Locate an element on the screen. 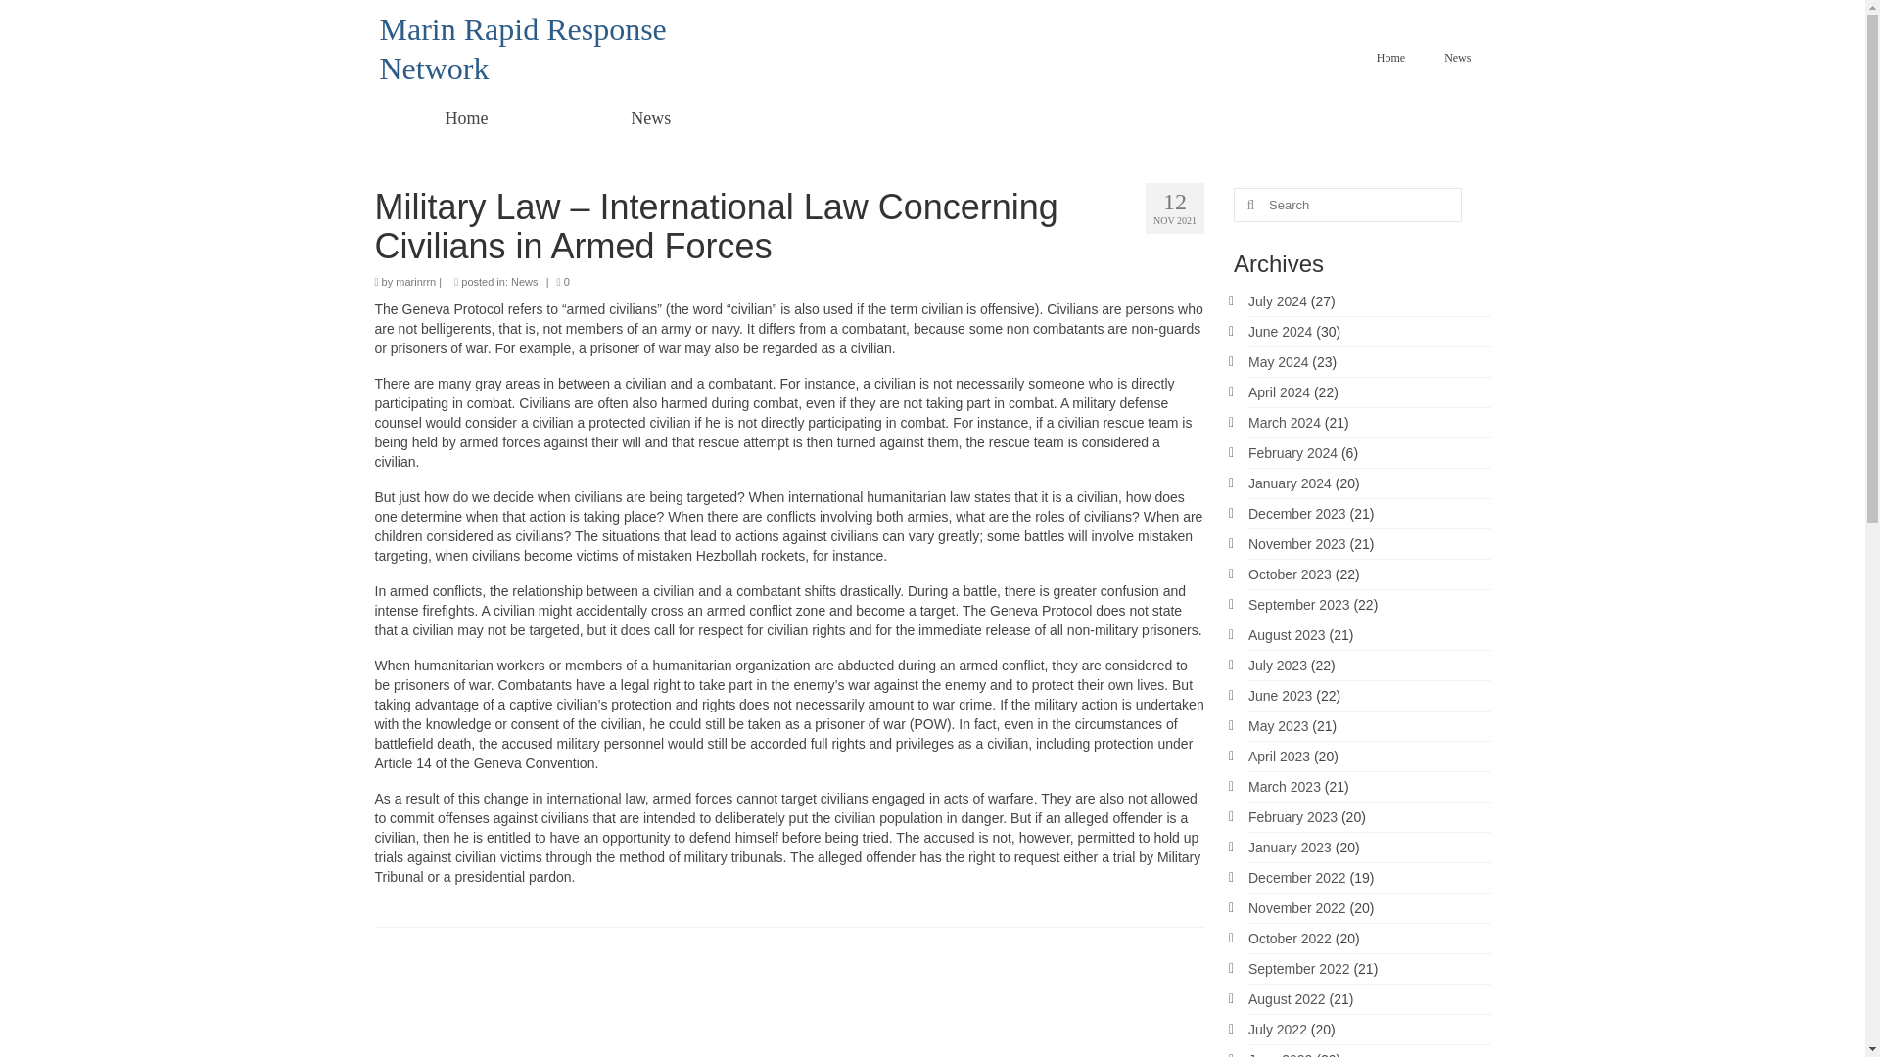  January 2023 is located at coordinates (1289, 847).